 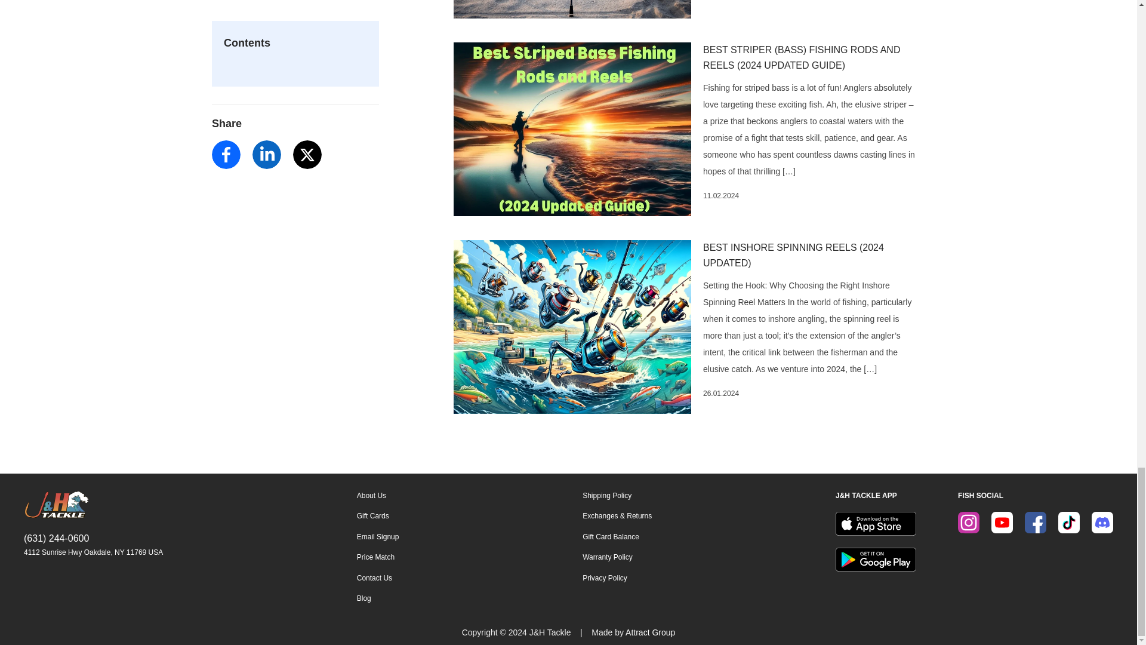 What do you see at coordinates (617, 537) in the screenshot?
I see `Gift Card Balance` at bounding box center [617, 537].